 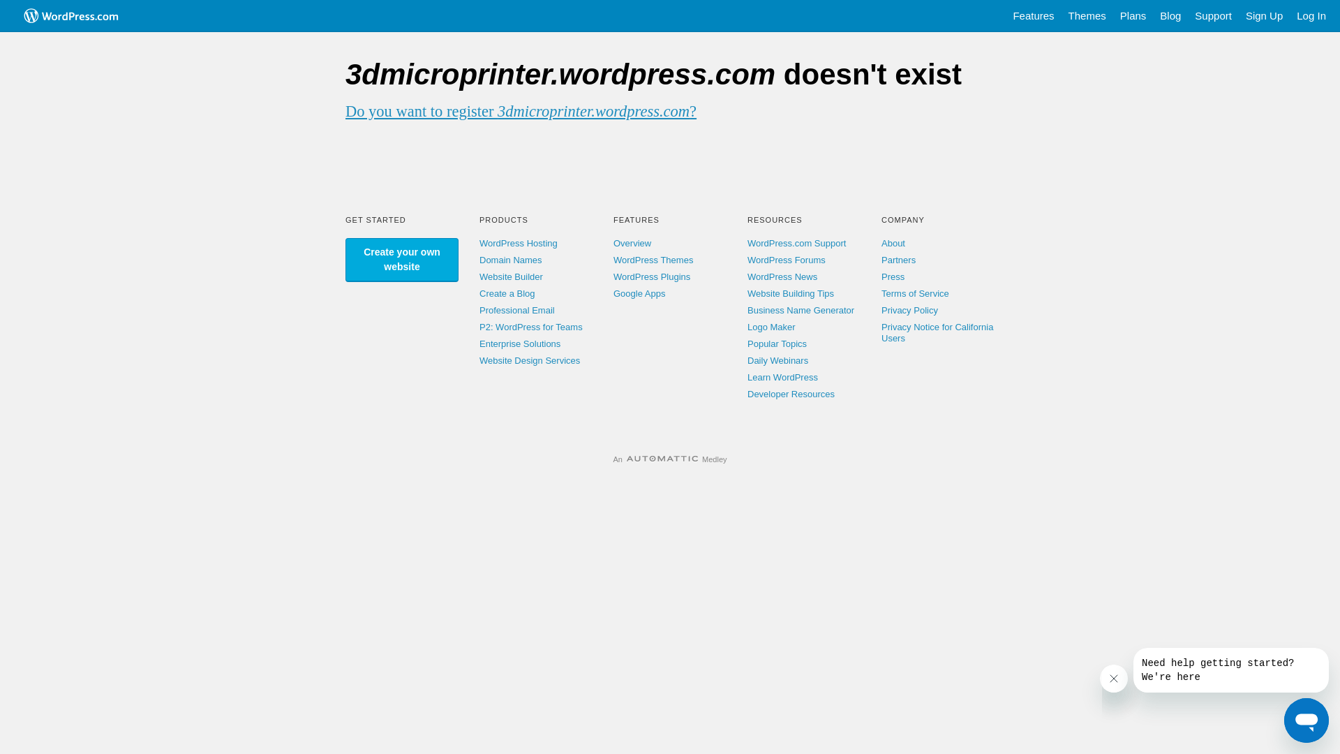 What do you see at coordinates (653, 260) in the screenshot?
I see `WordPress Themes` at bounding box center [653, 260].